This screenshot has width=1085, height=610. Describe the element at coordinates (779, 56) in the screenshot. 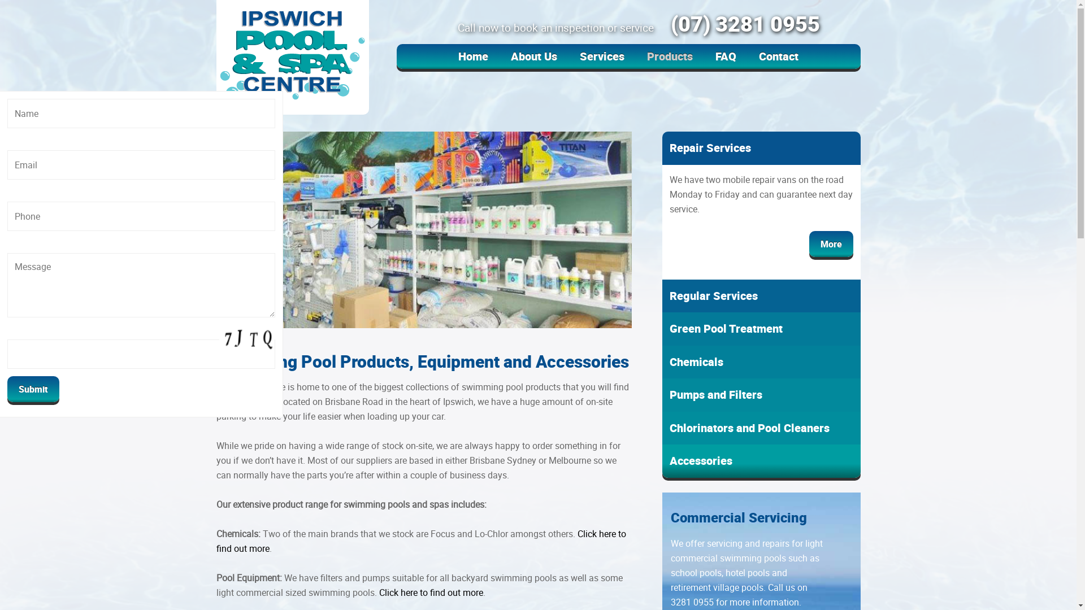

I see `Contact` at that location.